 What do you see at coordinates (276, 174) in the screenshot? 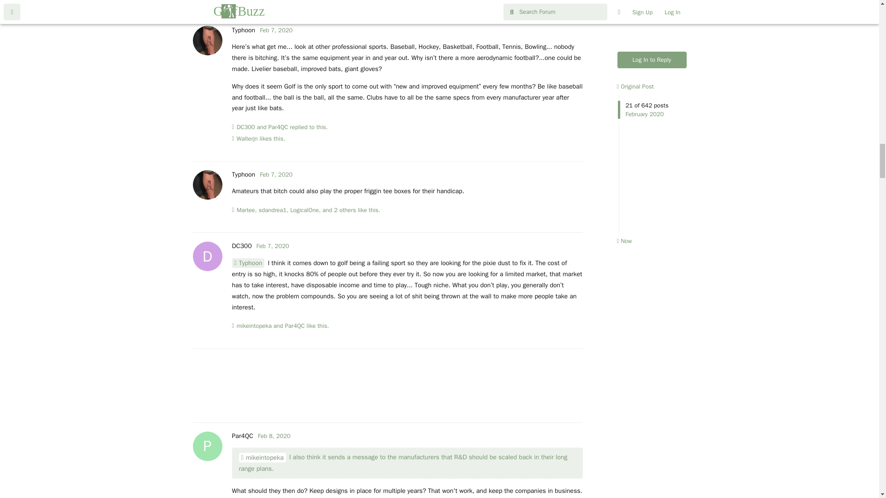
I see `Friday, February 7, 2020 11:17 PM` at bounding box center [276, 174].